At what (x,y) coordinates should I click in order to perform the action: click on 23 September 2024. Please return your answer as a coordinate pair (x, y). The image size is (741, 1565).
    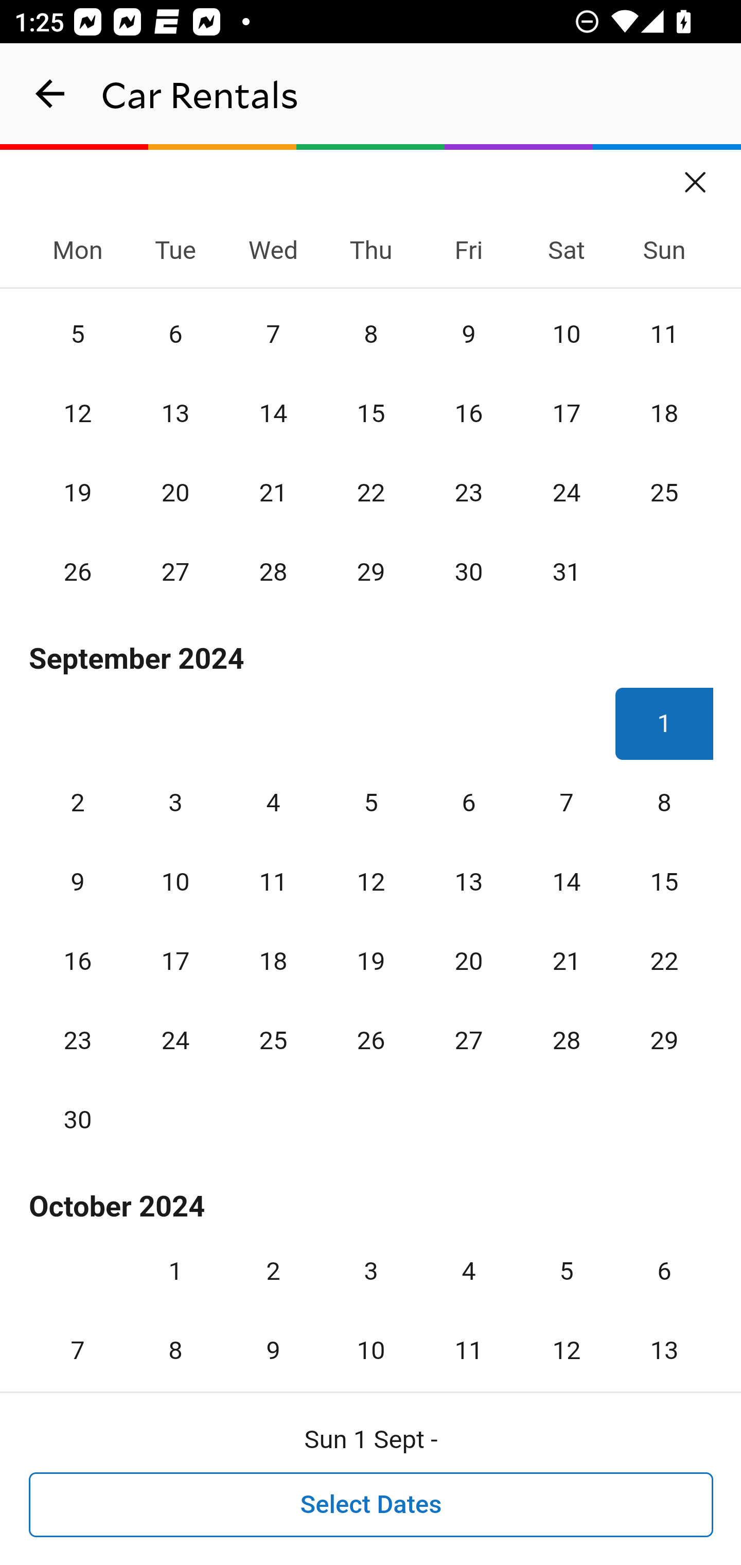
    Looking at the image, I should click on (78, 1040).